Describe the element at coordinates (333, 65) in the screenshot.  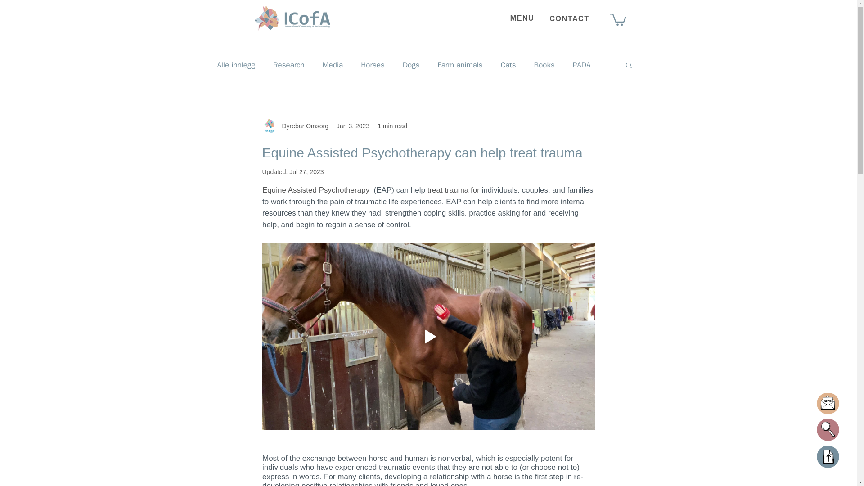
I see `Media` at that location.